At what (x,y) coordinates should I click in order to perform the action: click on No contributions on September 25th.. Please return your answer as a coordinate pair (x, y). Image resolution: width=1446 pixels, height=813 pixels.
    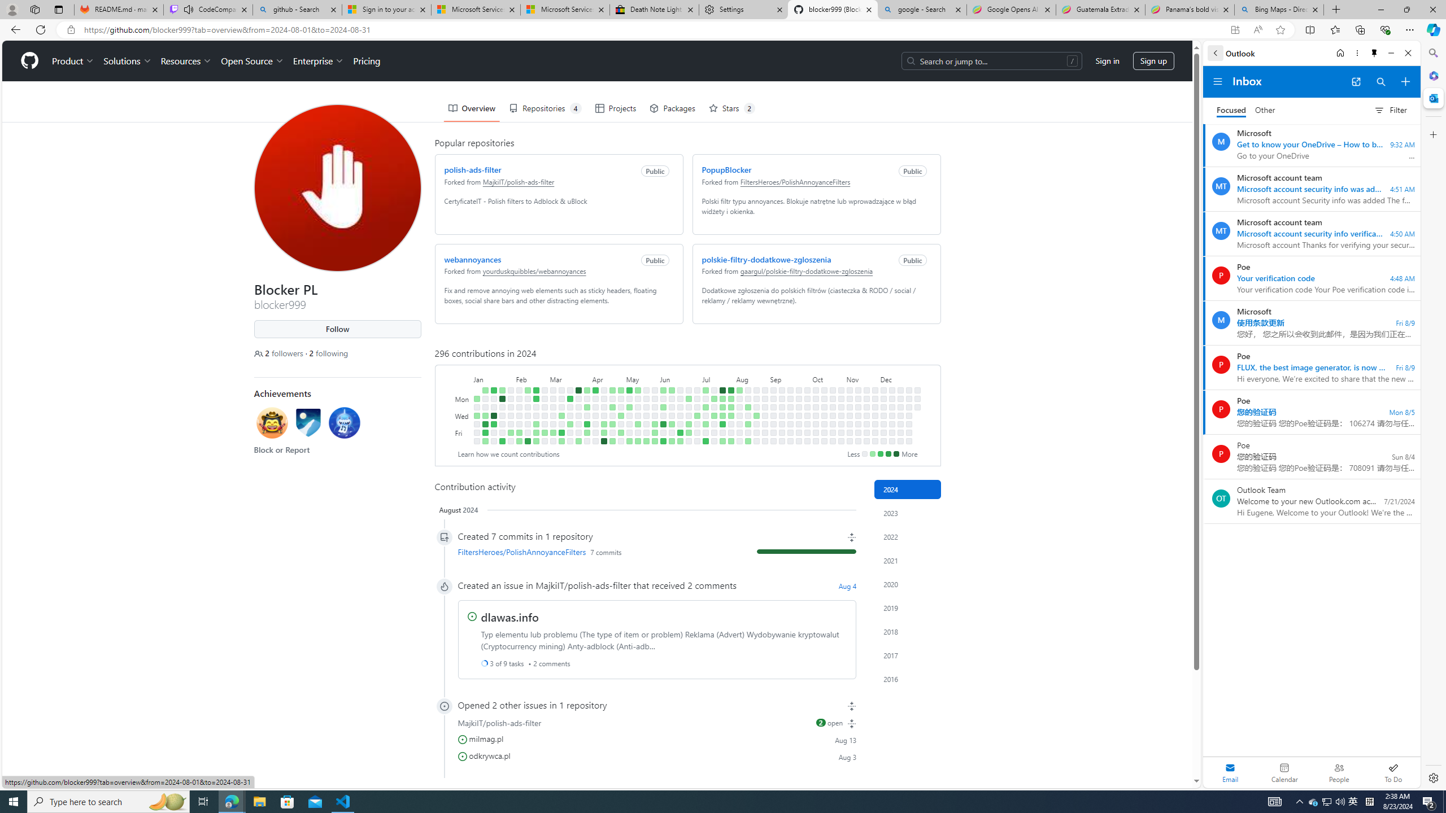
    Looking at the image, I should click on (799, 416).